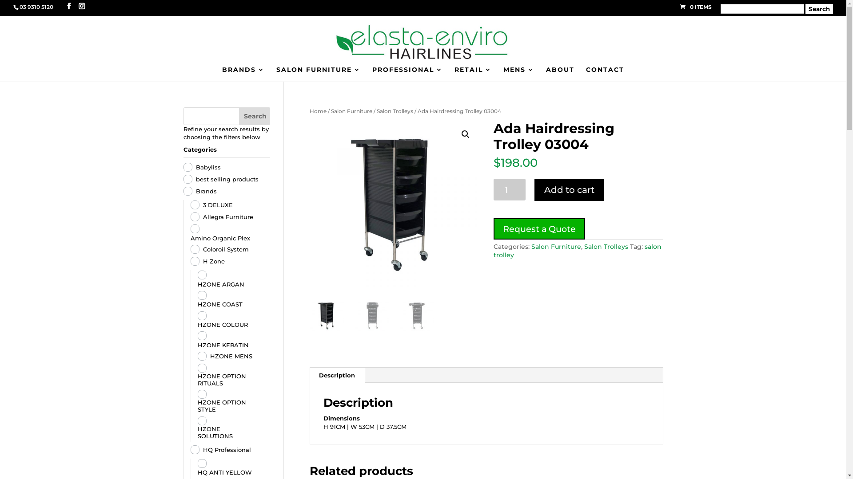 The image size is (853, 479). Describe the element at coordinates (318, 111) in the screenshot. I see `Home` at that location.